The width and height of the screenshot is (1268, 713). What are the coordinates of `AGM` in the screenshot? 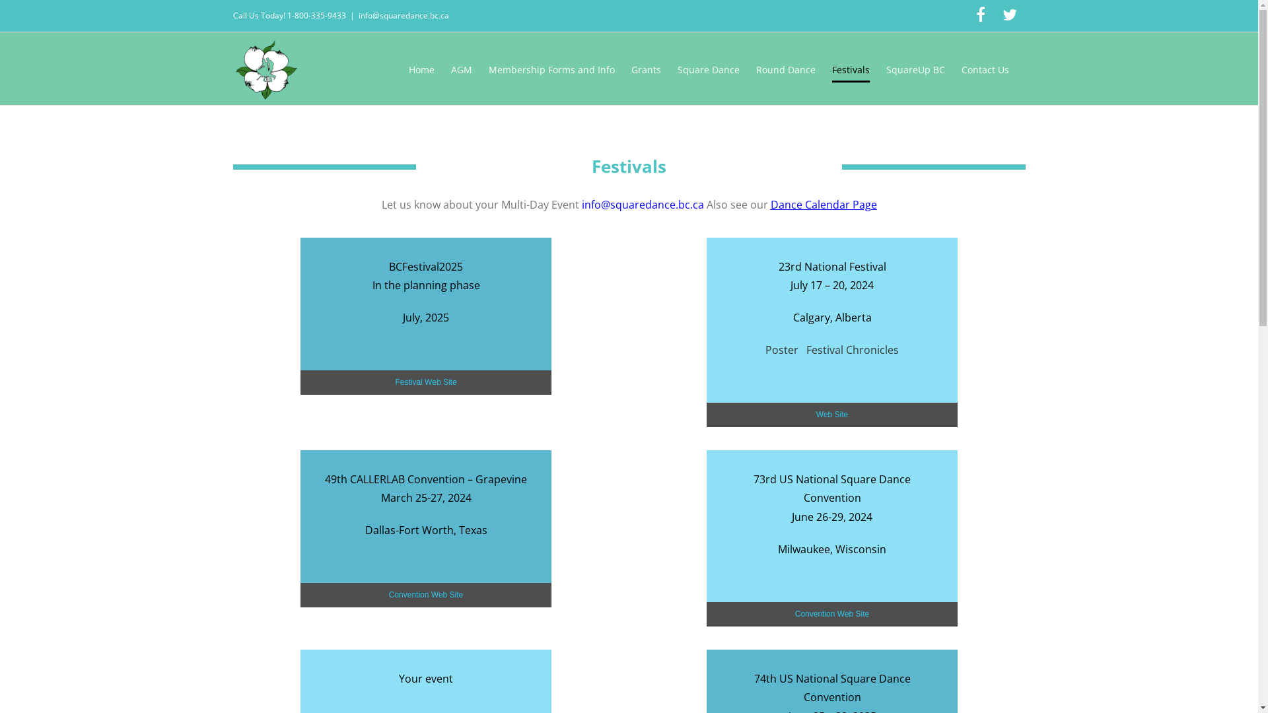 It's located at (461, 70).